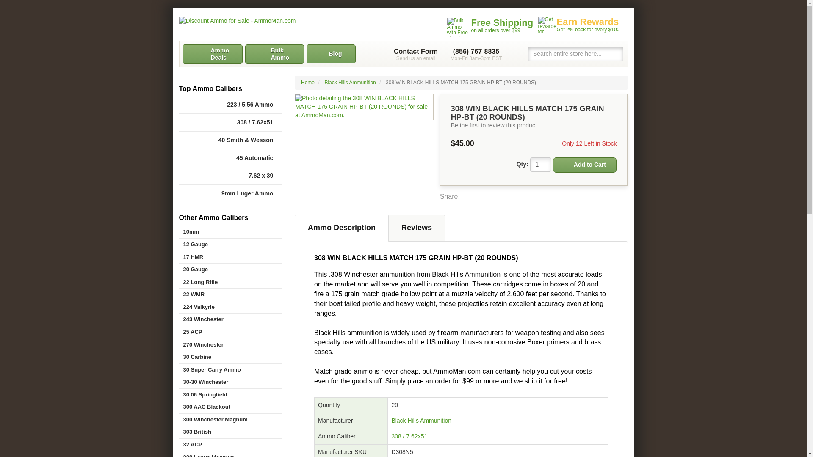 This screenshot has width=813, height=457. What do you see at coordinates (416, 54) in the screenshot?
I see `7.62 x 39` at bounding box center [416, 54].